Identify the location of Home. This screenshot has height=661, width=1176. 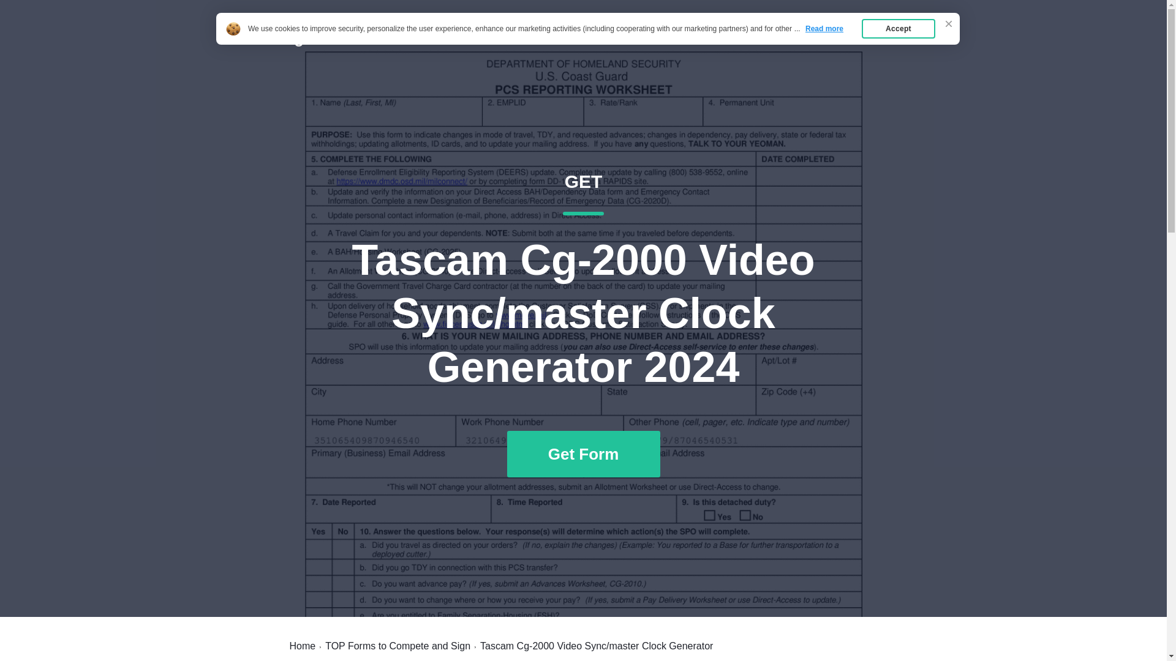
(797, 38).